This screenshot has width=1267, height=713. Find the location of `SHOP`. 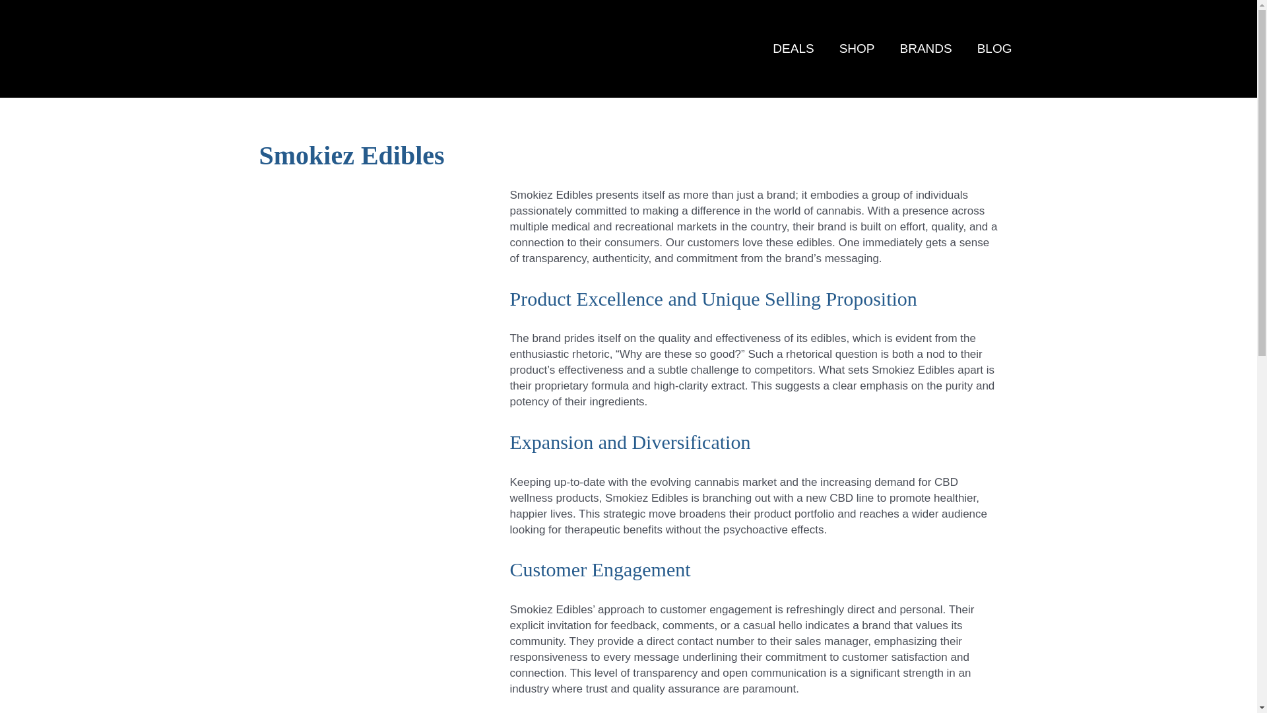

SHOP is located at coordinates (857, 49).